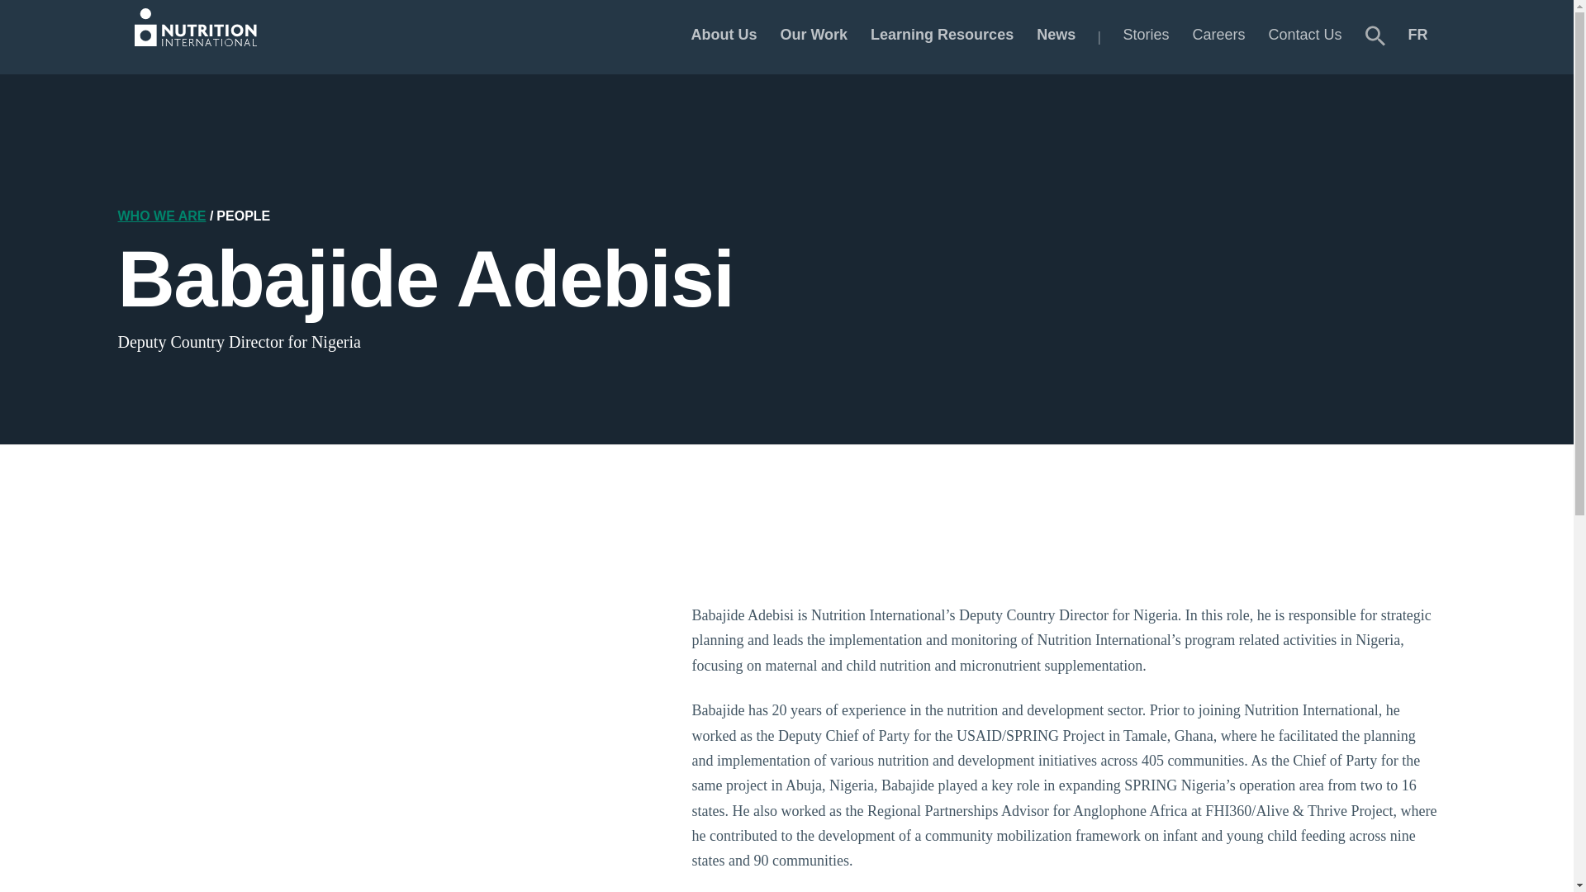 The height and width of the screenshot is (892, 1586). I want to click on Learning Resources, so click(942, 36).